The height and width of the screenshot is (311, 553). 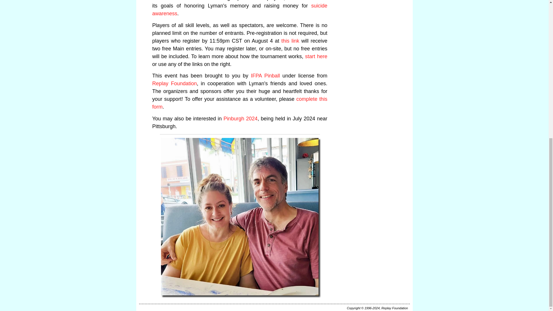 I want to click on start here, so click(x=316, y=56).